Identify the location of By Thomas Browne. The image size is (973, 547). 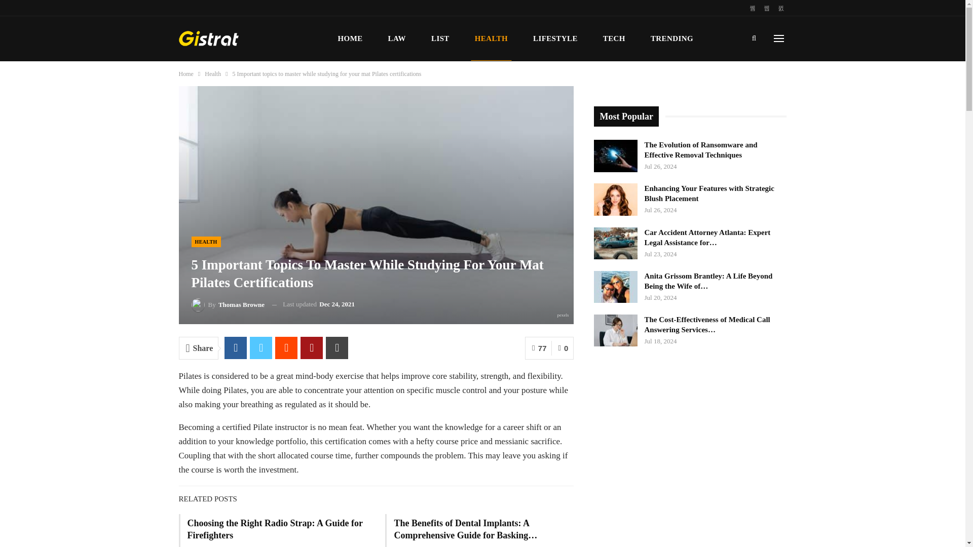
(228, 304).